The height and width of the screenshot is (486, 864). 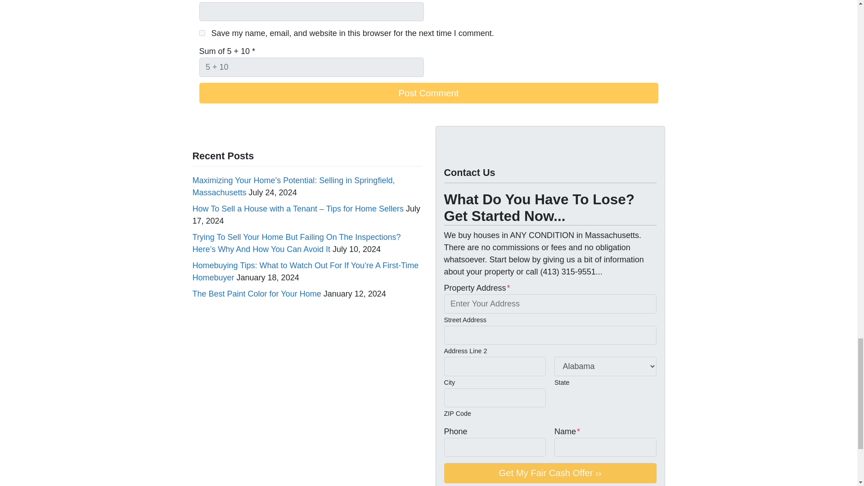 What do you see at coordinates (202, 32) in the screenshot?
I see `yes` at bounding box center [202, 32].